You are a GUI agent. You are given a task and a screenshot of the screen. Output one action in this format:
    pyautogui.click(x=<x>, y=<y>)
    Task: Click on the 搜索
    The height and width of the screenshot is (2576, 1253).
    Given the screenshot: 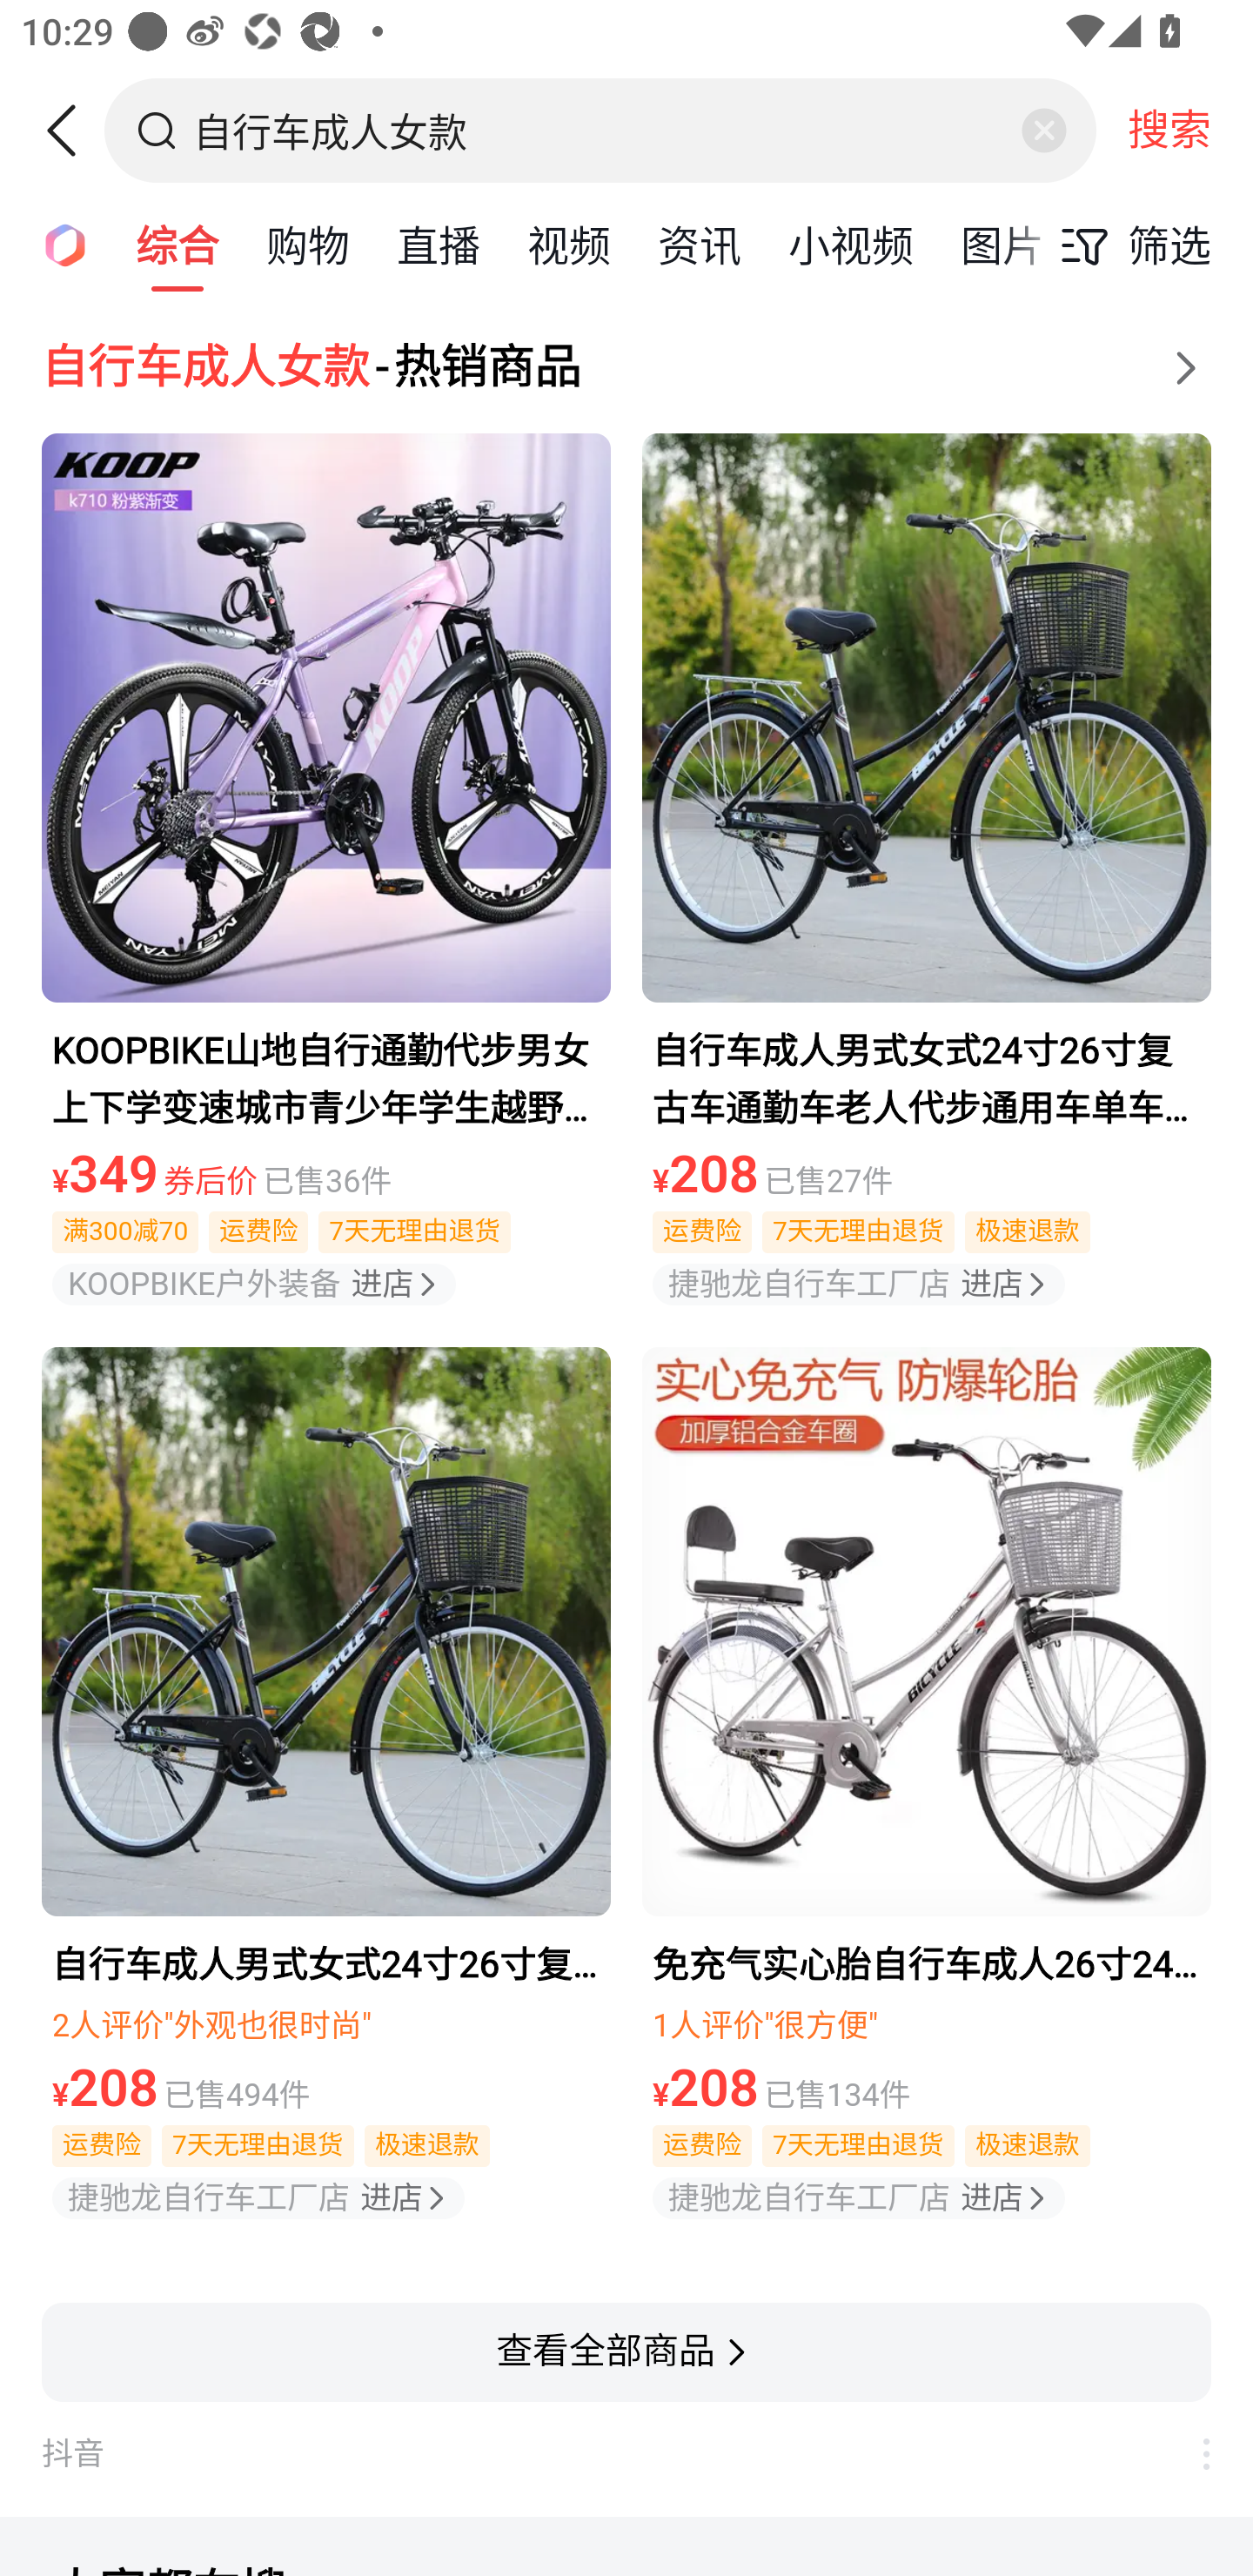 What is the action you would take?
    pyautogui.click(x=1169, y=130)
    